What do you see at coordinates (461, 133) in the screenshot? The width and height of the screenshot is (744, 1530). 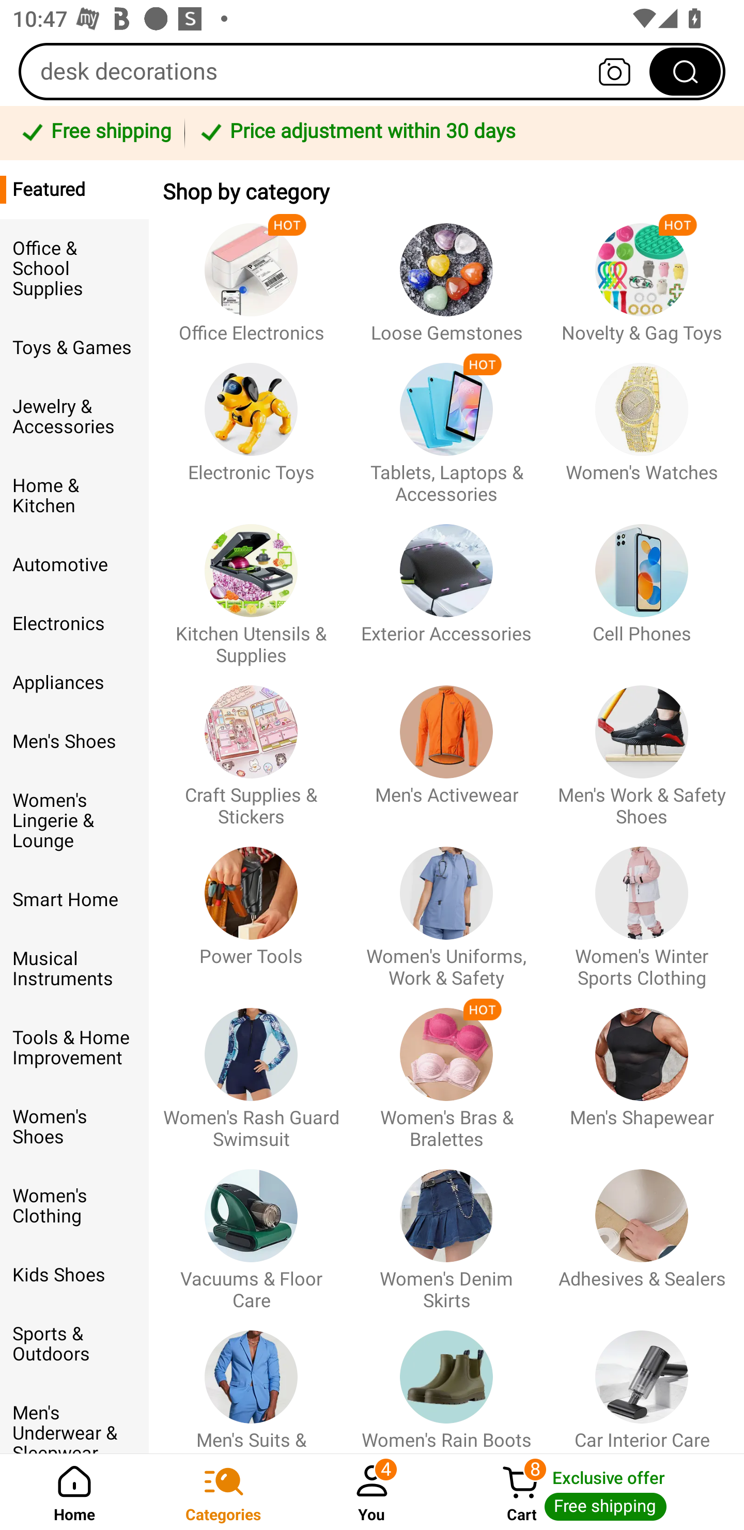 I see `Price adjustment within 30 days` at bounding box center [461, 133].